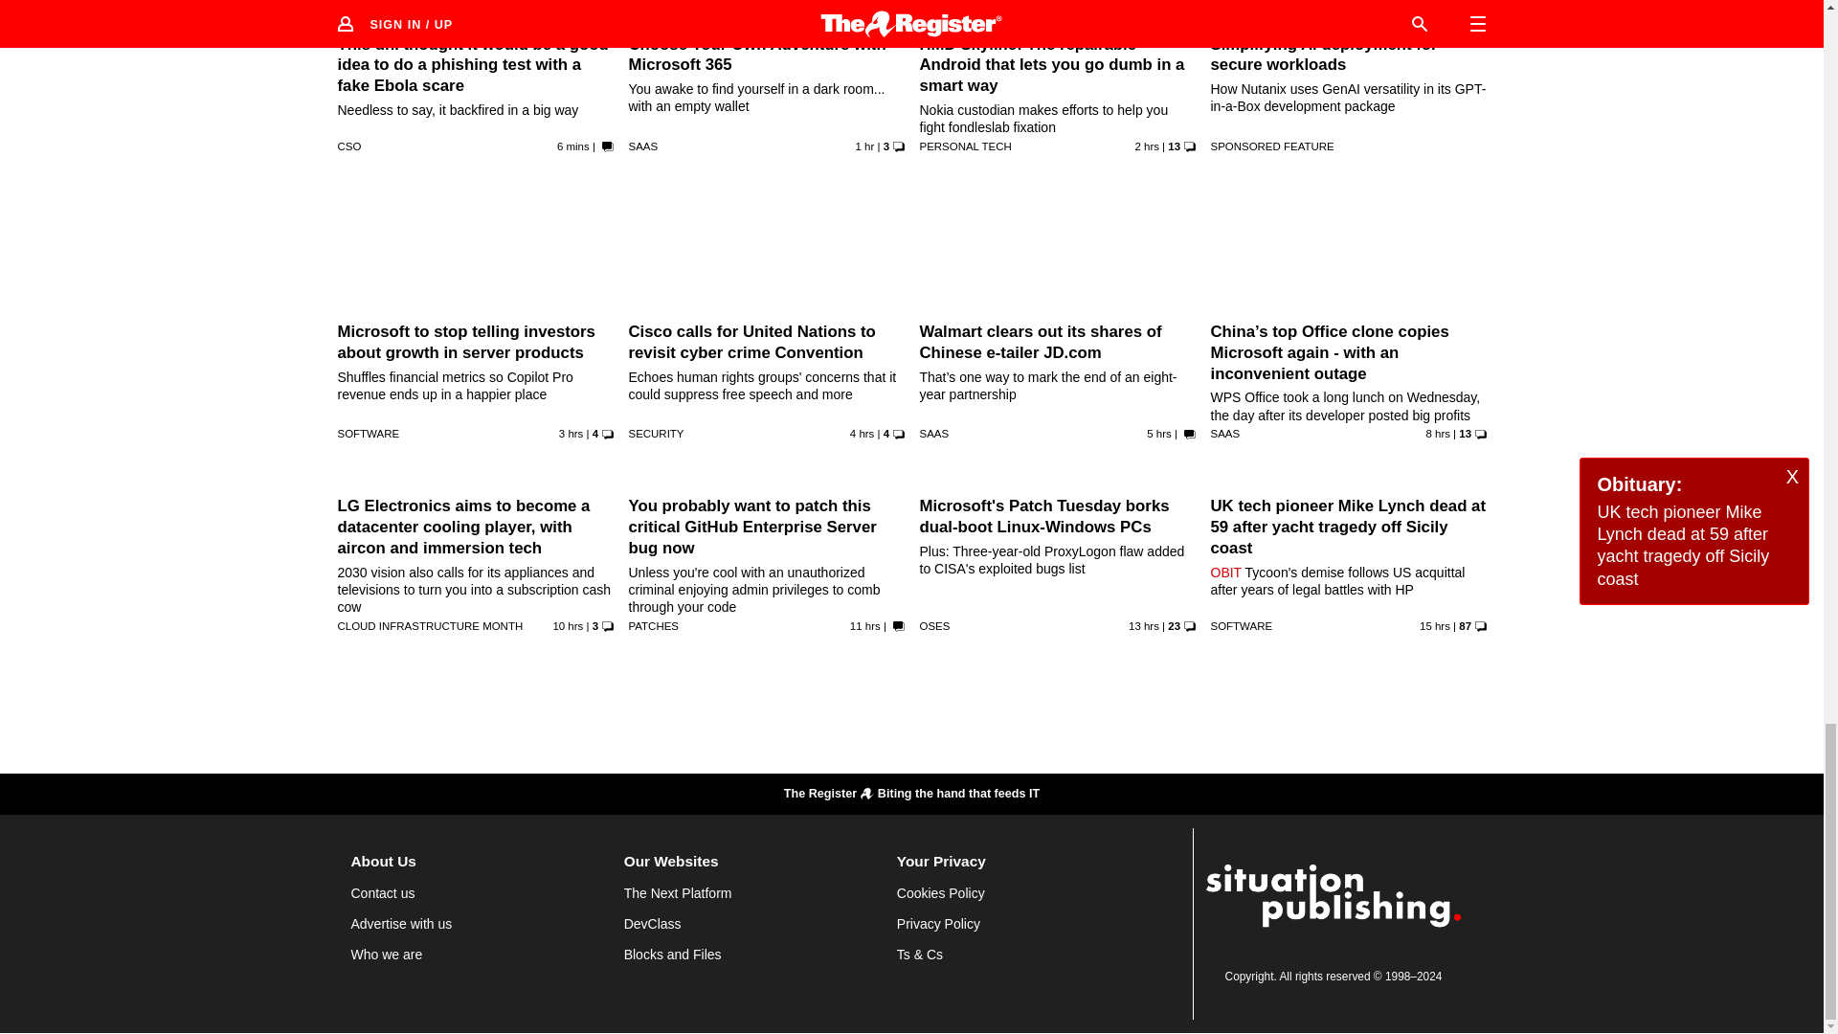 The image size is (1838, 1034). What do you see at coordinates (865, 146) in the screenshot?
I see `22 Aug 2024 9:38` at bounding box center [865, 146].